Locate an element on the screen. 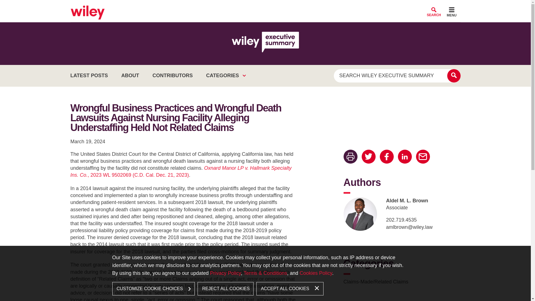 This screenshot has height=301, width=535. Main Menu is located at coordinates (249, 6).